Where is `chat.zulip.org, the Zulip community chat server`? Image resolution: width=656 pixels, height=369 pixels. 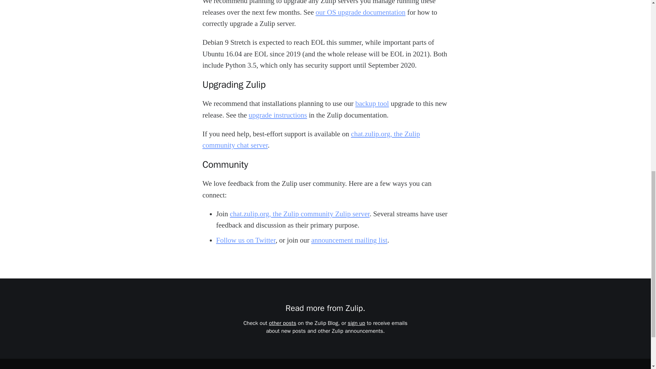 chat.zulip.org, the Zulip community chat server is located at coordinates (311, 140).